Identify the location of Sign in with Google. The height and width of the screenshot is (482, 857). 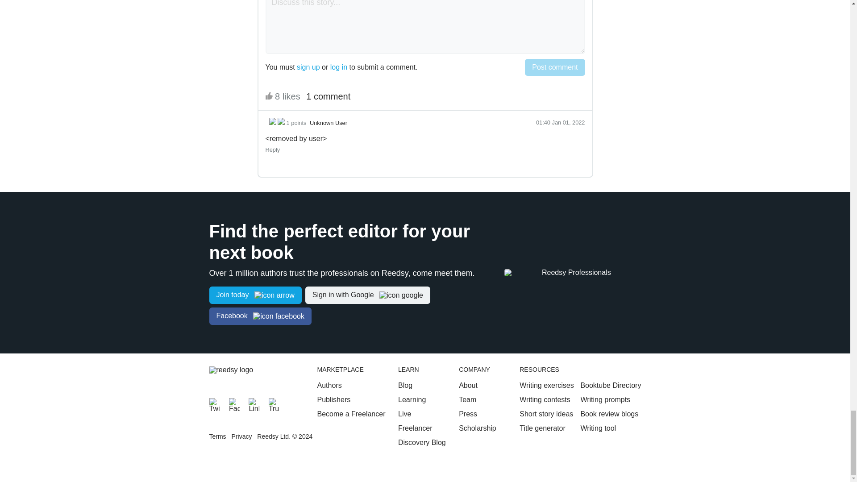
(367, 295).